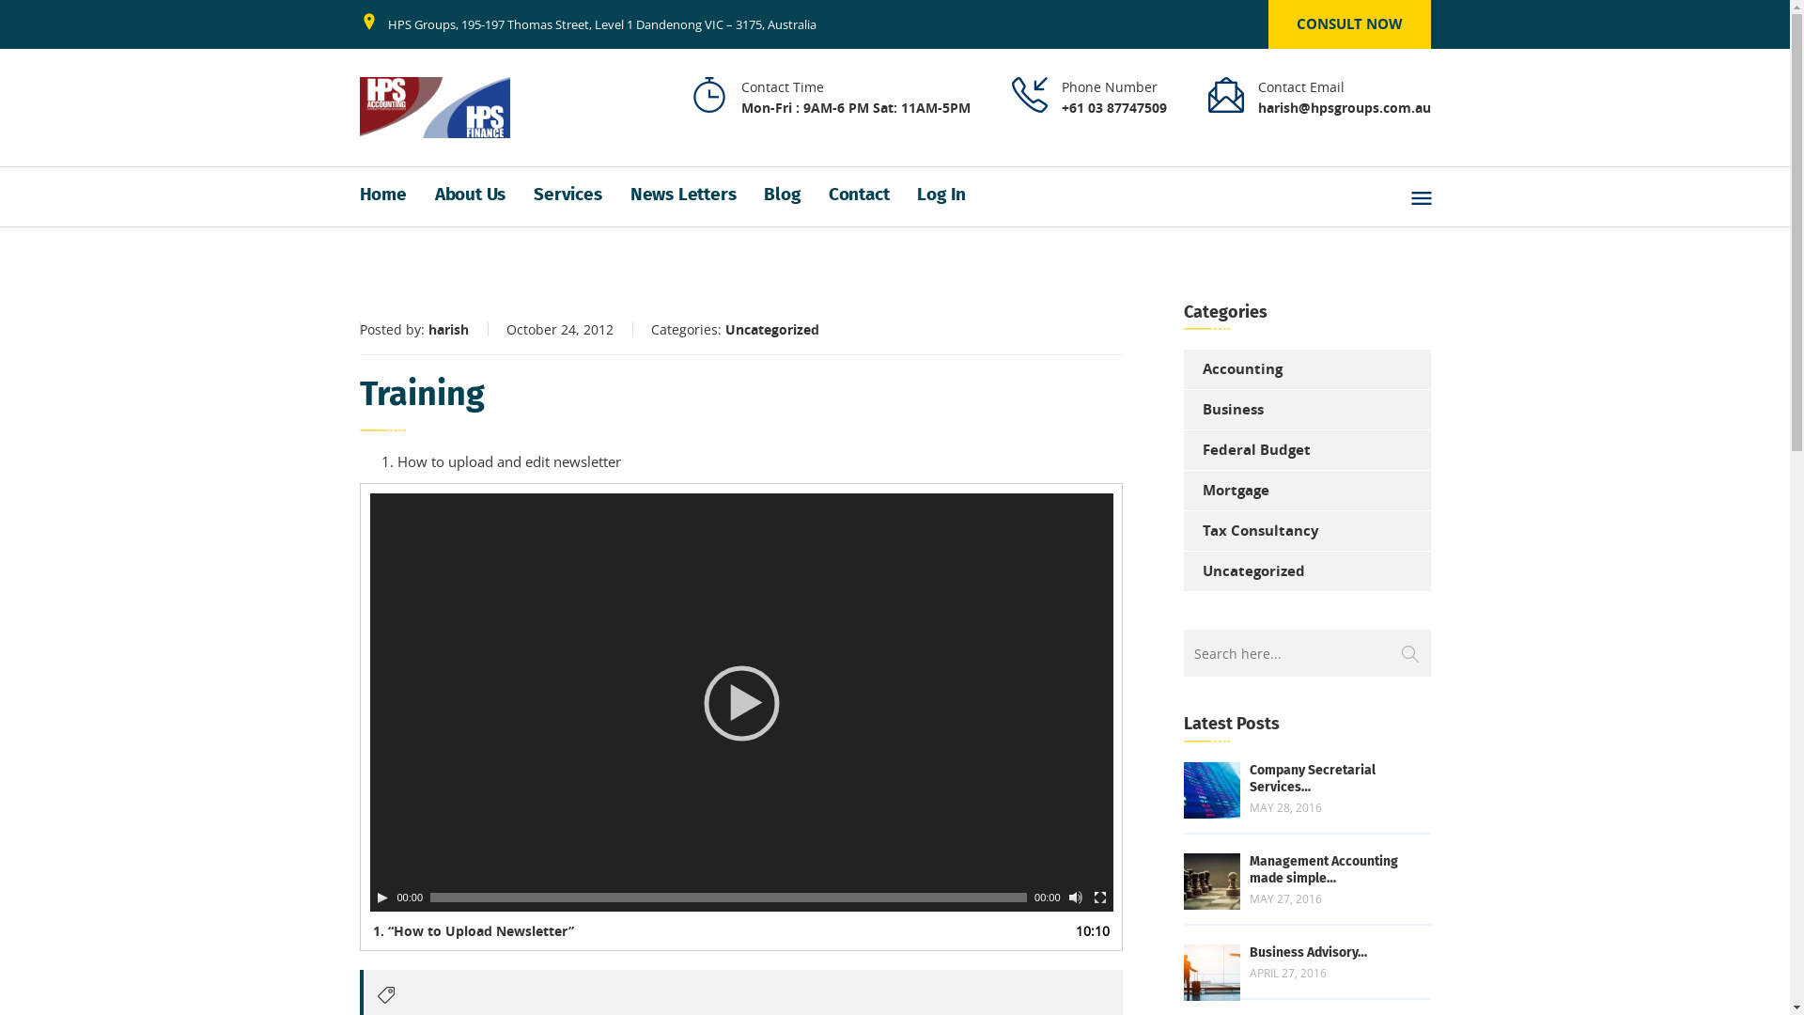  Describe the element at coordinates (796, 195) in the screenshot. I see `Blog` at that location.